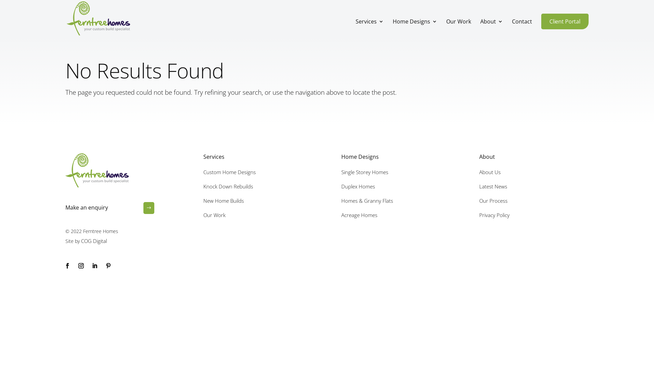 The width and height of the screenshot is (654, 368). Describe the element at coordinates (365, 172) in the screenshot. I see `Single Storey Homes` at that location.